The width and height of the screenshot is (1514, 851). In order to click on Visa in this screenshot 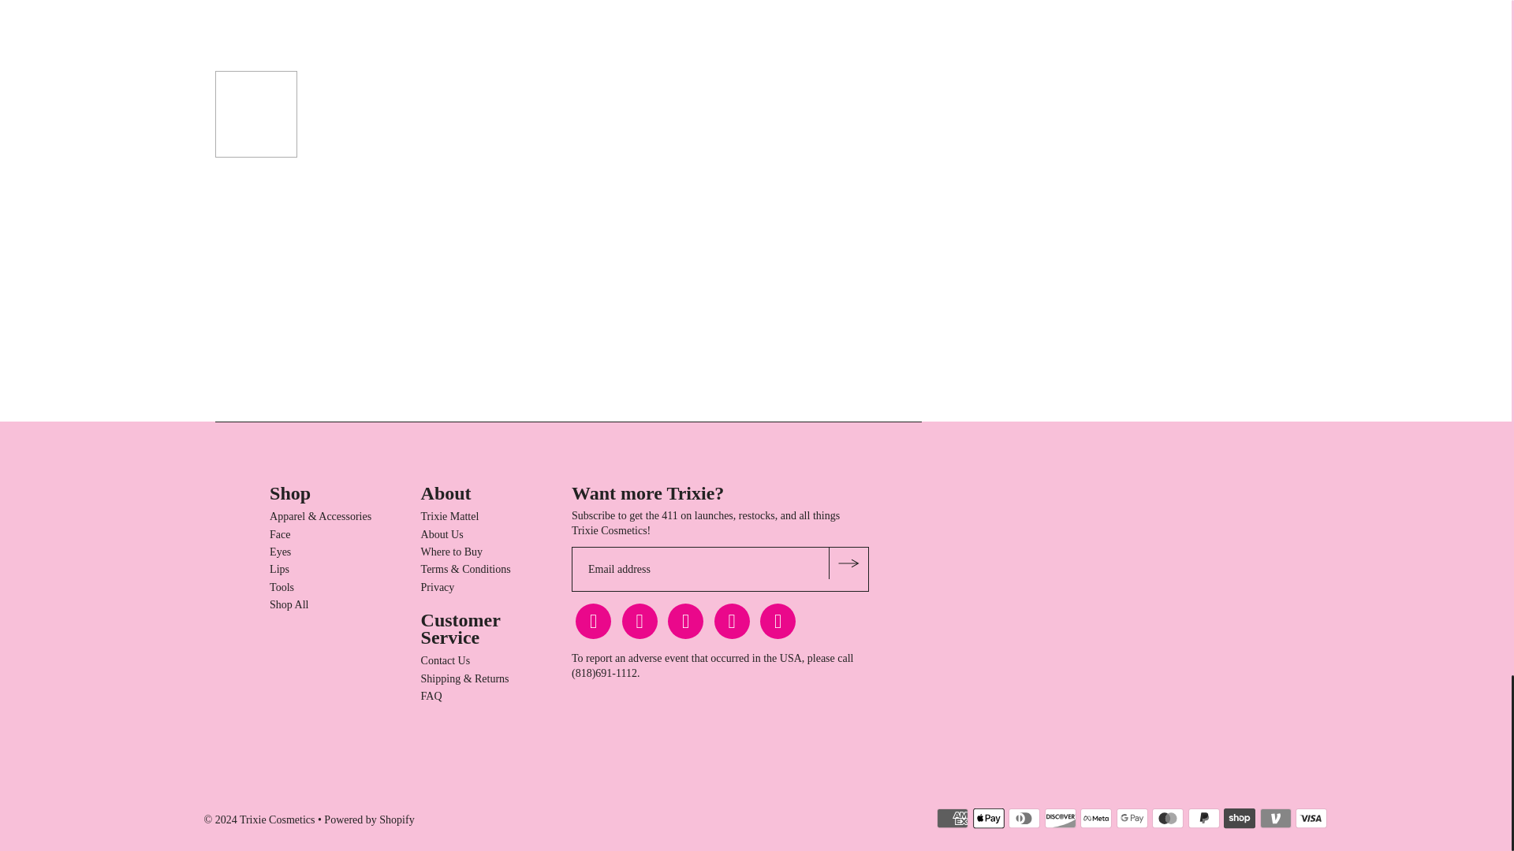, I will do `click(1311, 818)`.